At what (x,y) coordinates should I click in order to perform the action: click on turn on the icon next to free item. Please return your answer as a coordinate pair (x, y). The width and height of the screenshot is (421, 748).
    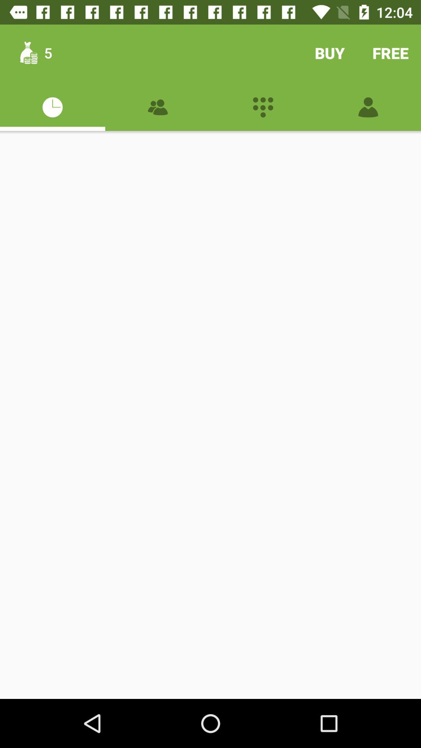
    Looking at the image, I should click on (330, 53).